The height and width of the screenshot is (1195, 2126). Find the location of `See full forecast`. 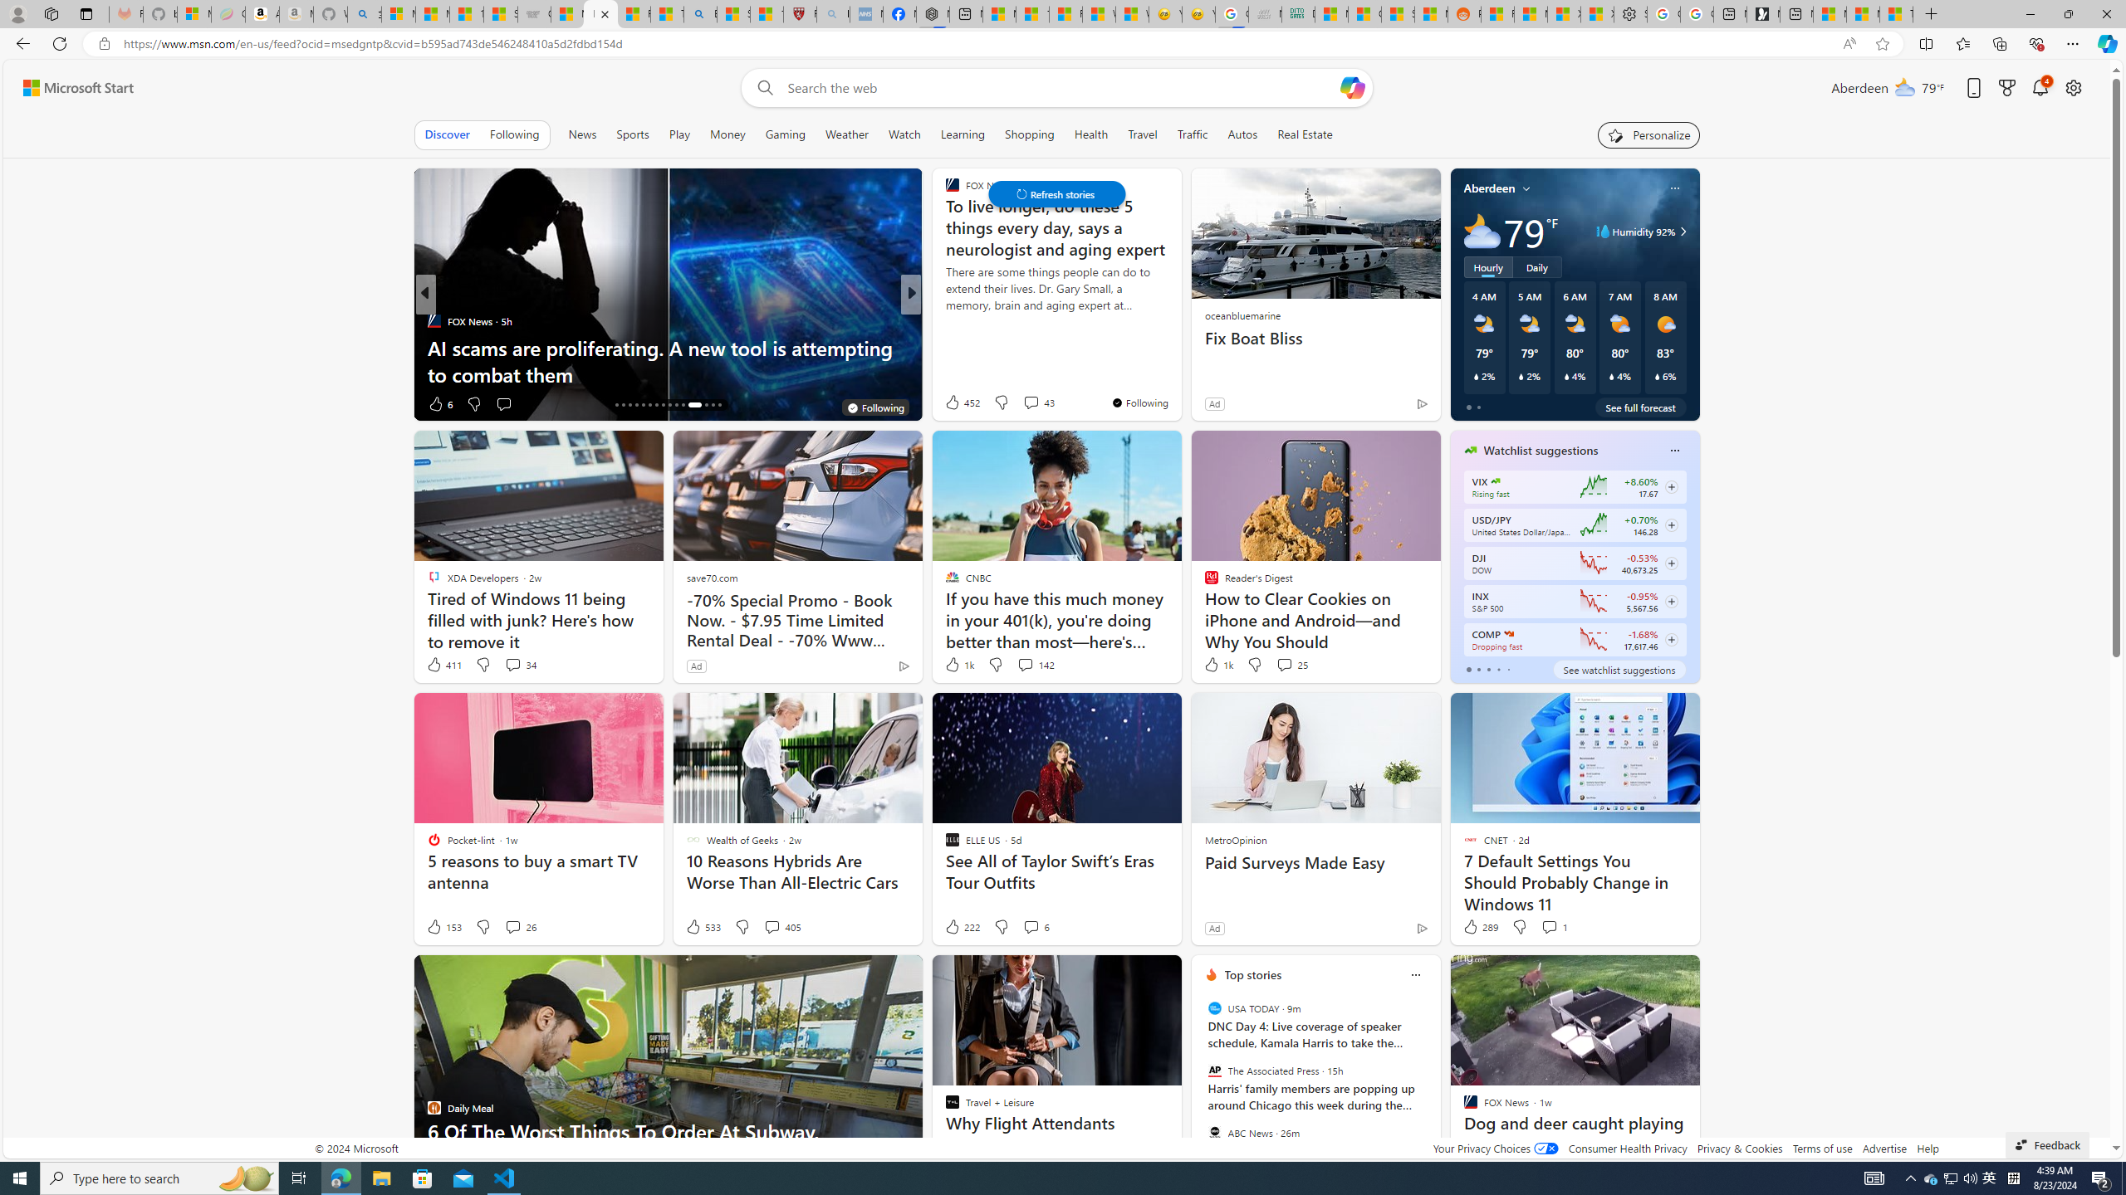

See full forecast is located at coordinates (1640, 407).